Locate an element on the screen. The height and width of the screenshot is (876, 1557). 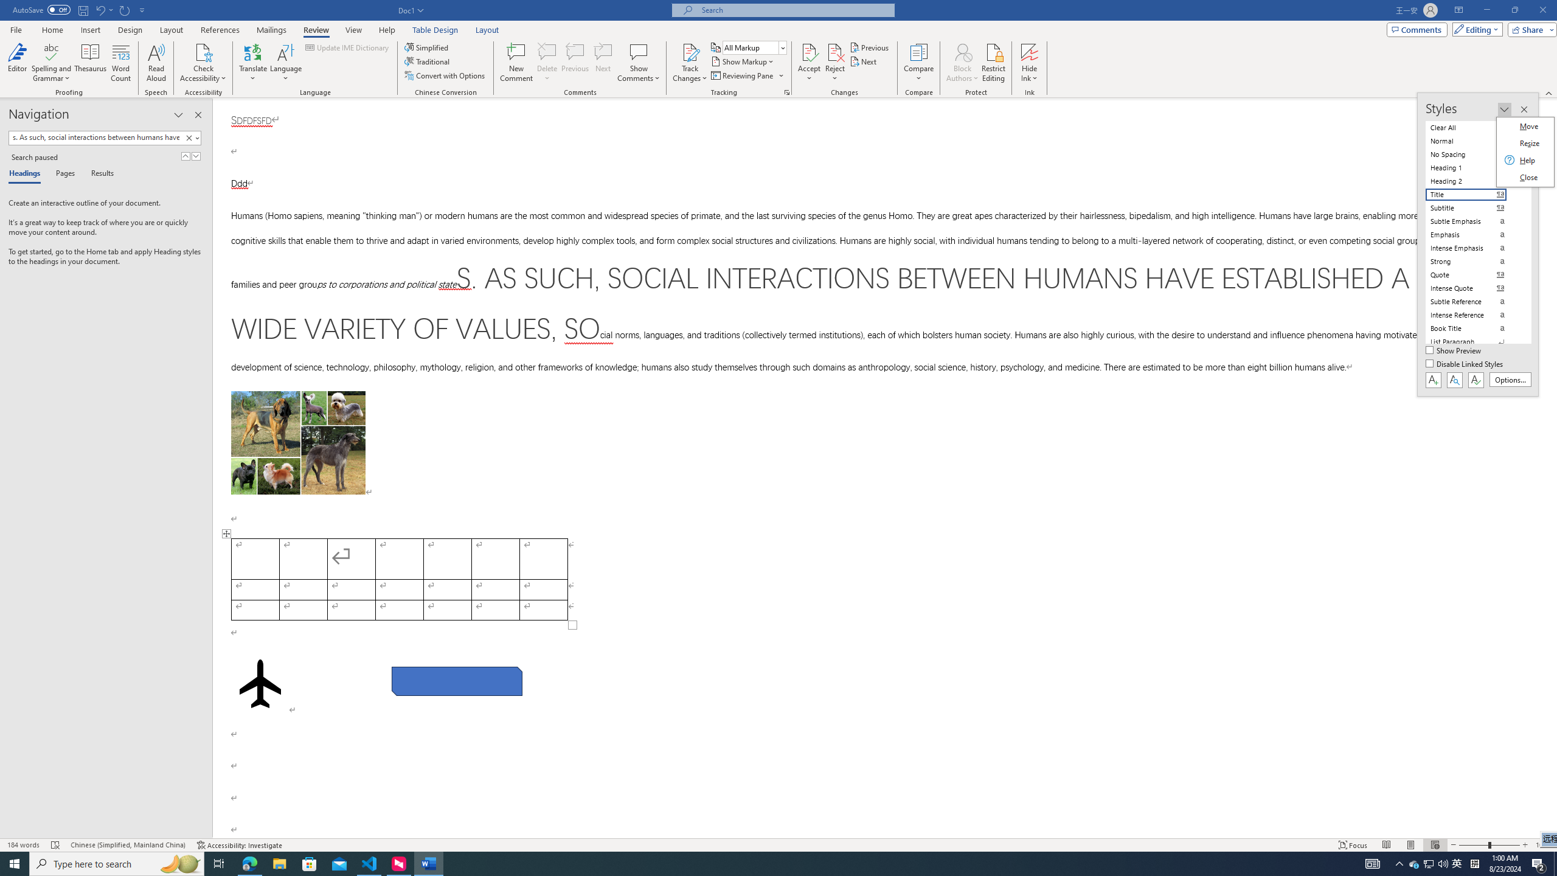
Show Comments is located at coordinates (639, 63).